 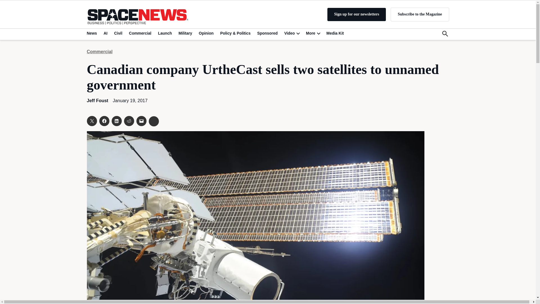 What do you see at coordinates (93, 33) in the screenshot?
I see `News` at bounding box center [93, 33].